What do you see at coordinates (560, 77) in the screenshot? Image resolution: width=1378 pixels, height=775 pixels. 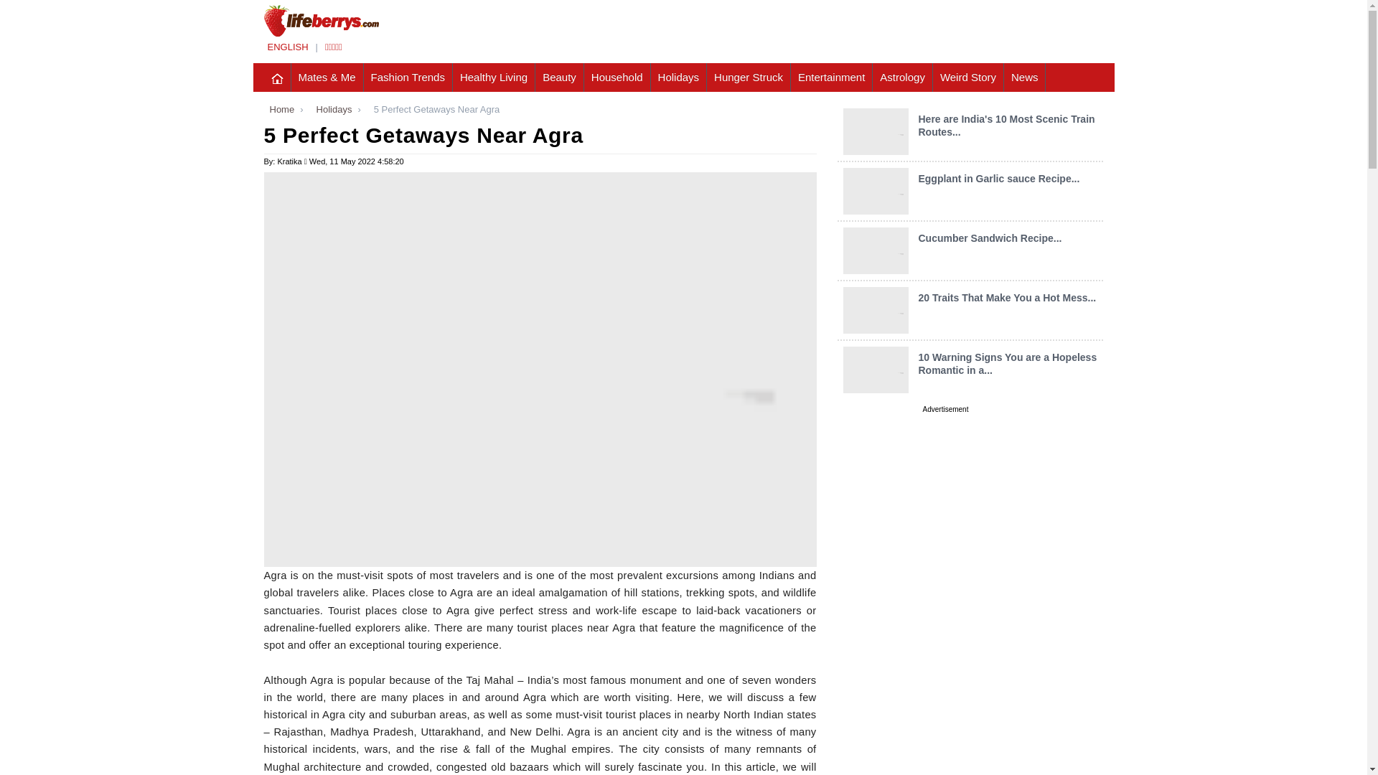 I see `Beauty, Beauty Tips, Beauty Care` at bounding box center [560, 77].